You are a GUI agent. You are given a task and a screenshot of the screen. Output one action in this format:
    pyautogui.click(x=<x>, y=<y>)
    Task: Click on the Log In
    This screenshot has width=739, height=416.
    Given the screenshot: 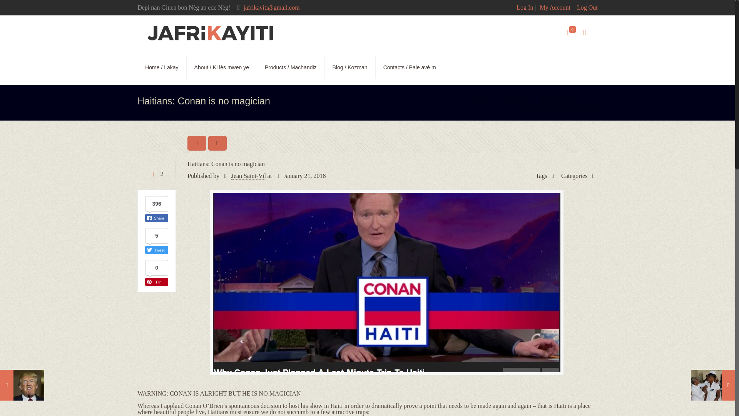 What is the action you would take?
    pyautogui.click(x=525, y=7)
    